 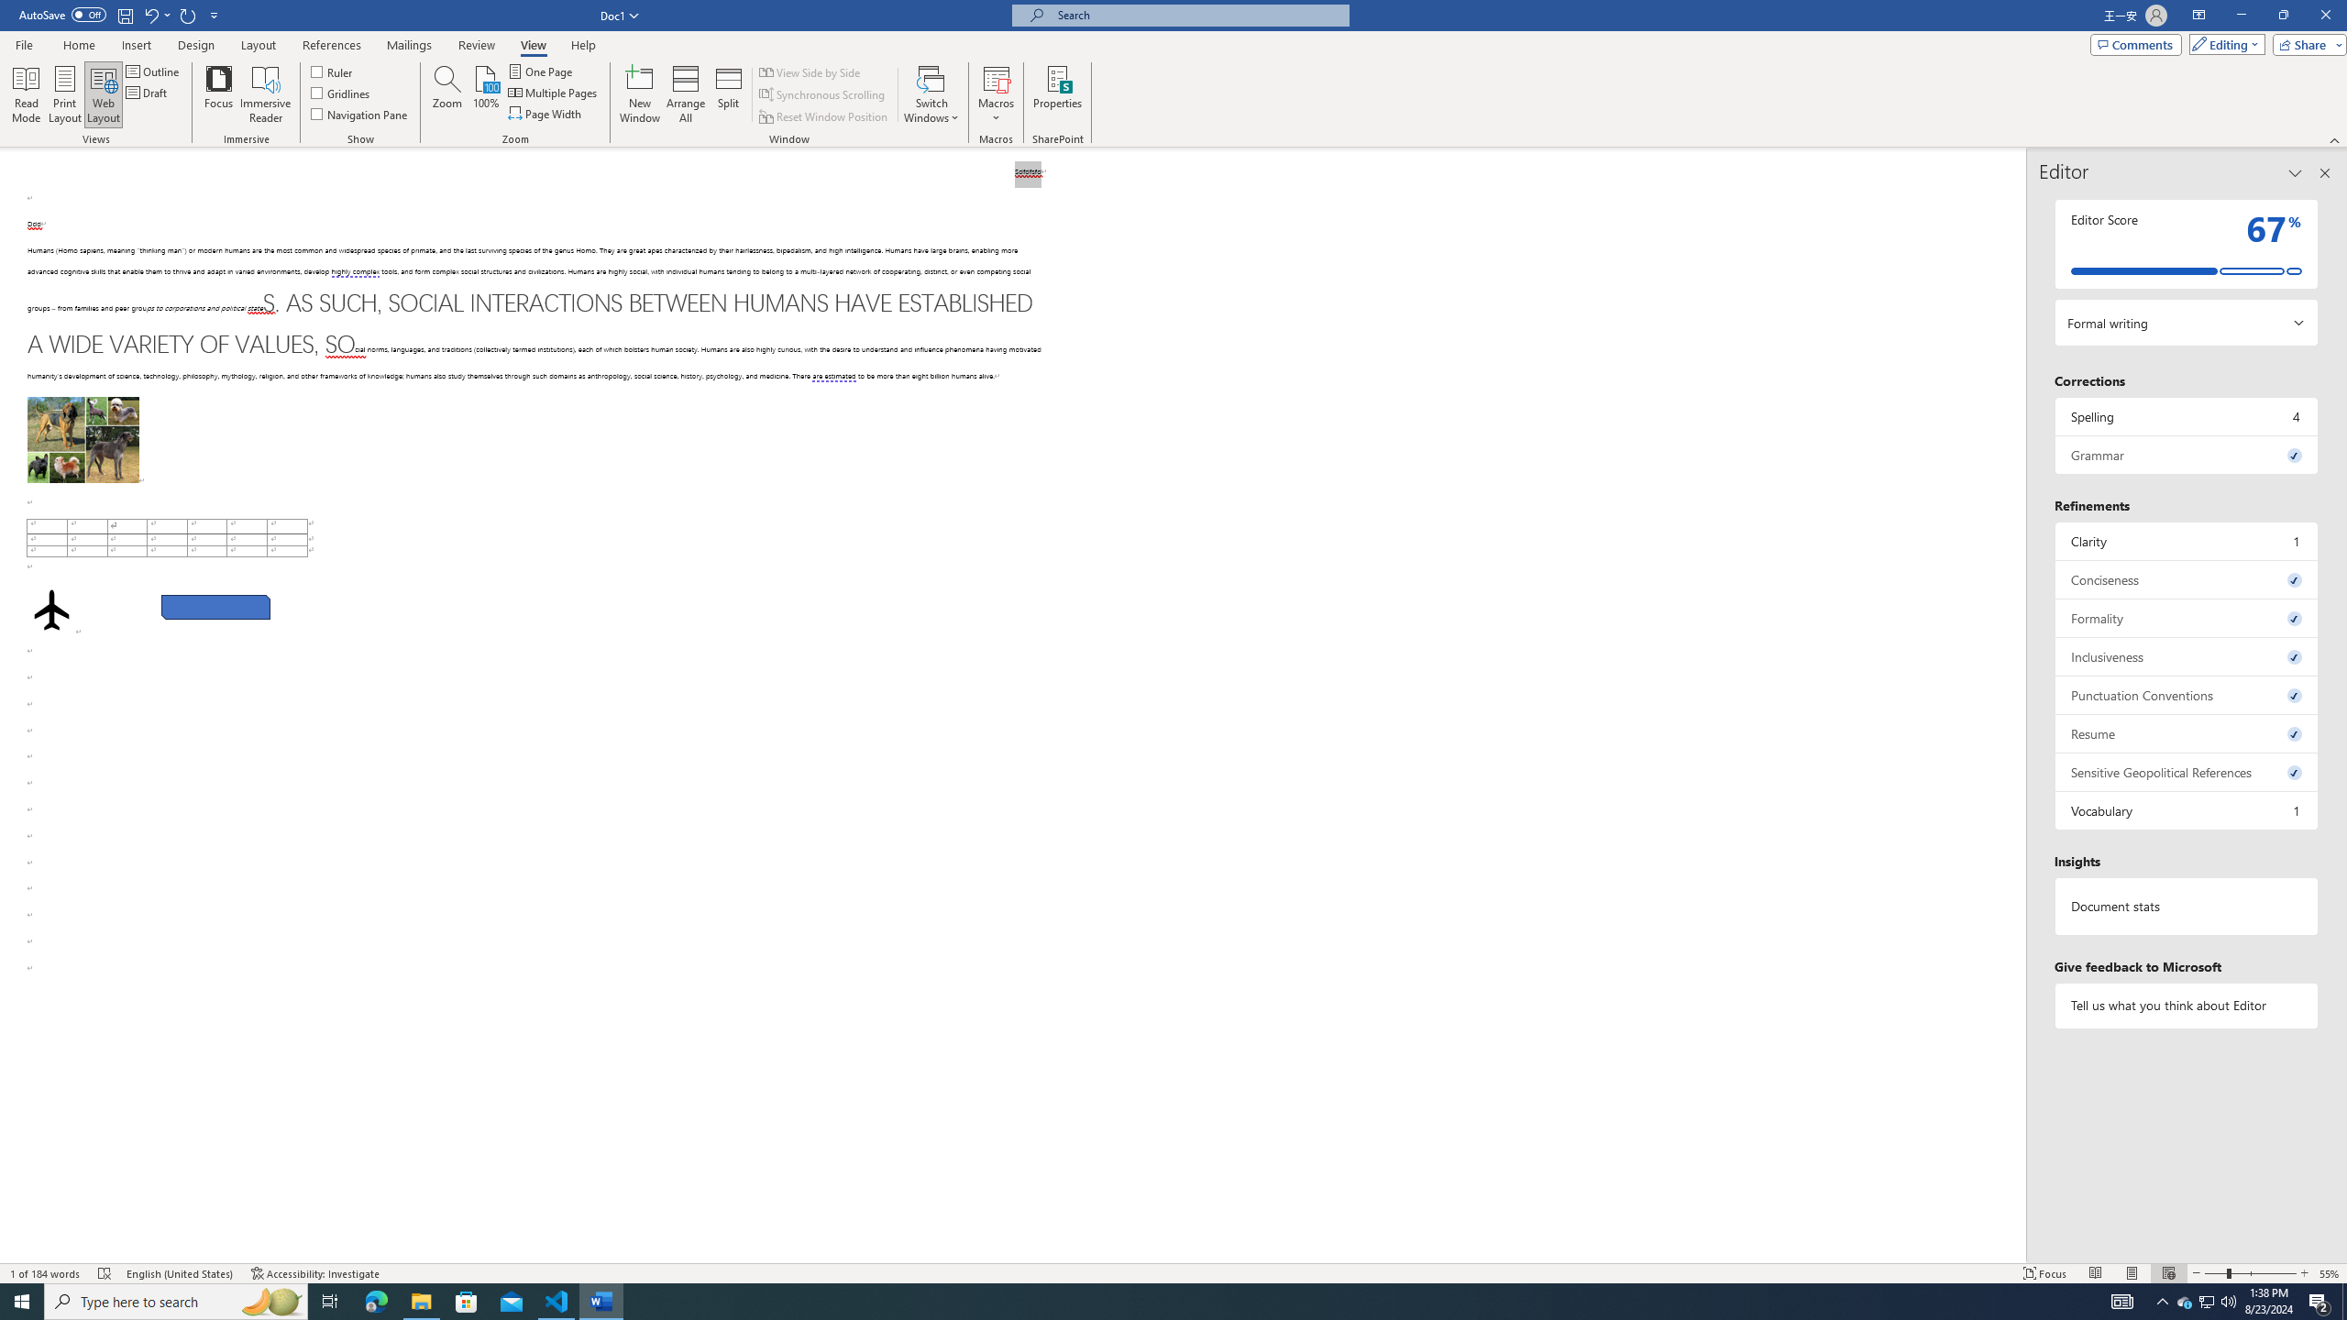 What do you see at coordinates (2018, 706) in the screenshot?
I see `Class: NetUIScrollBar` at bounding box center [2018, 706].